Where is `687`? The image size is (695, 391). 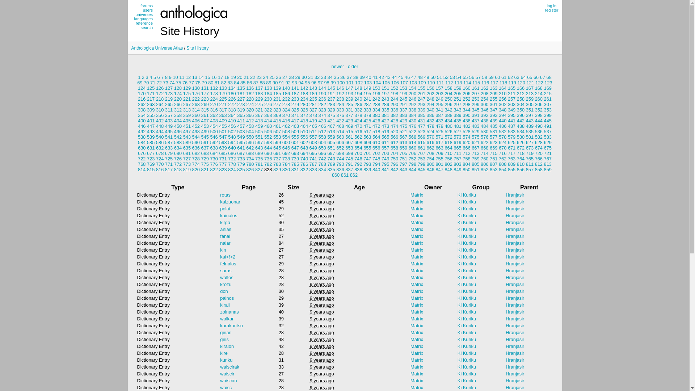
687 is located at coordinates (241, 154).